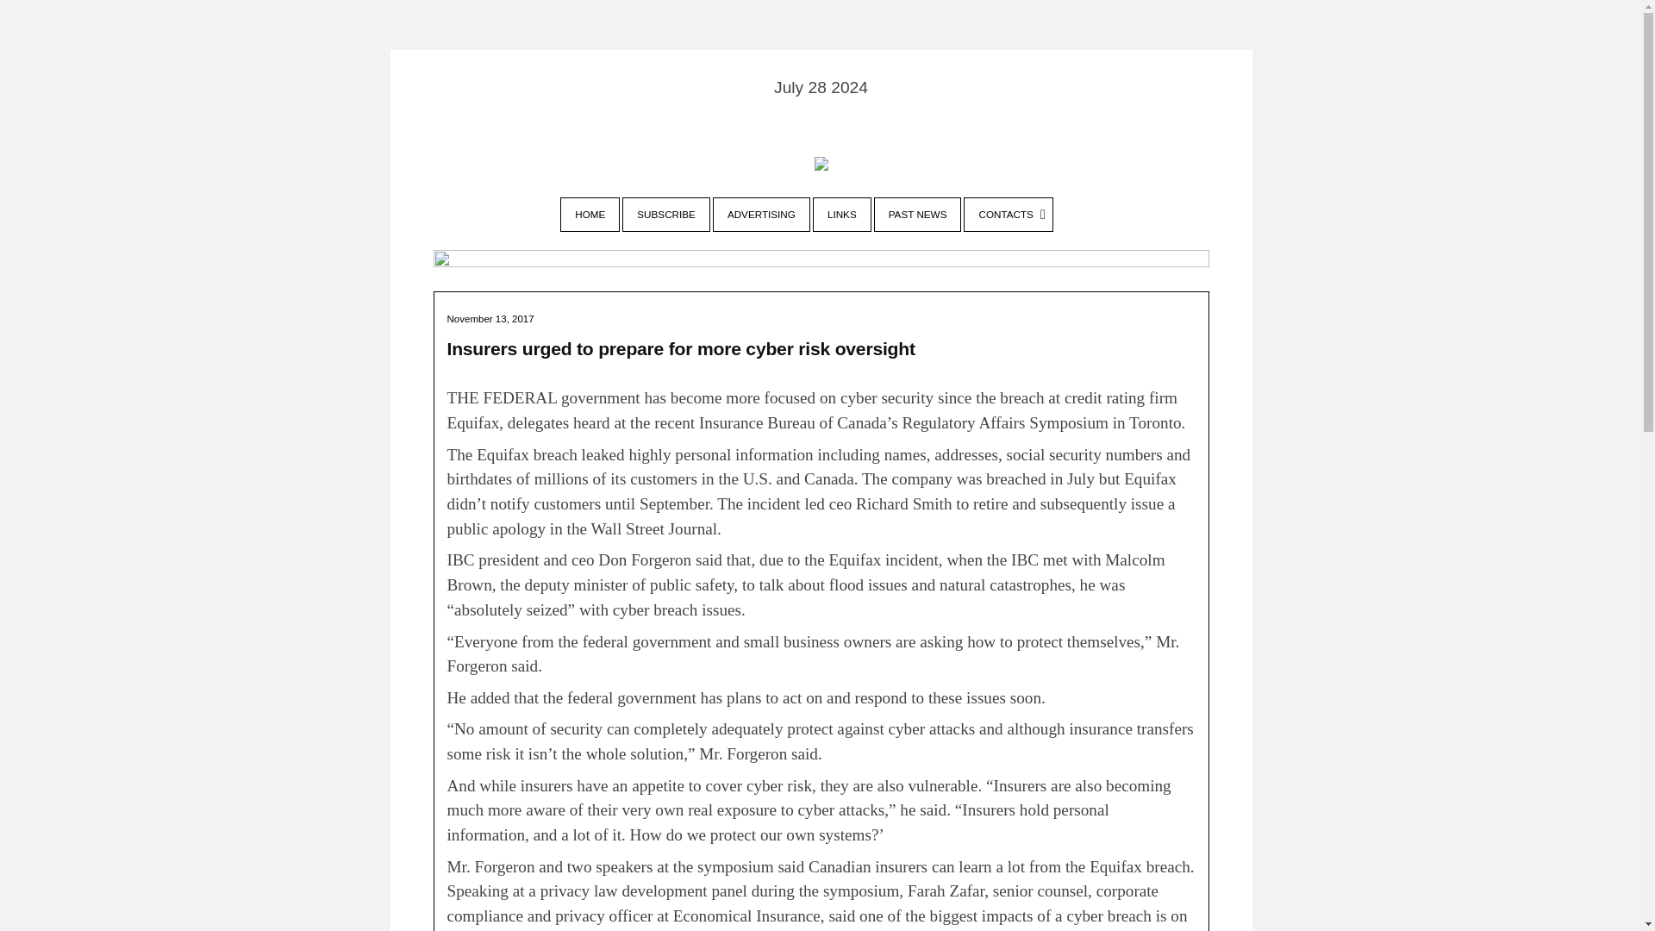  Describe the element at coordinates (590, 214) in the screenshot. I see `HOME` at that location.